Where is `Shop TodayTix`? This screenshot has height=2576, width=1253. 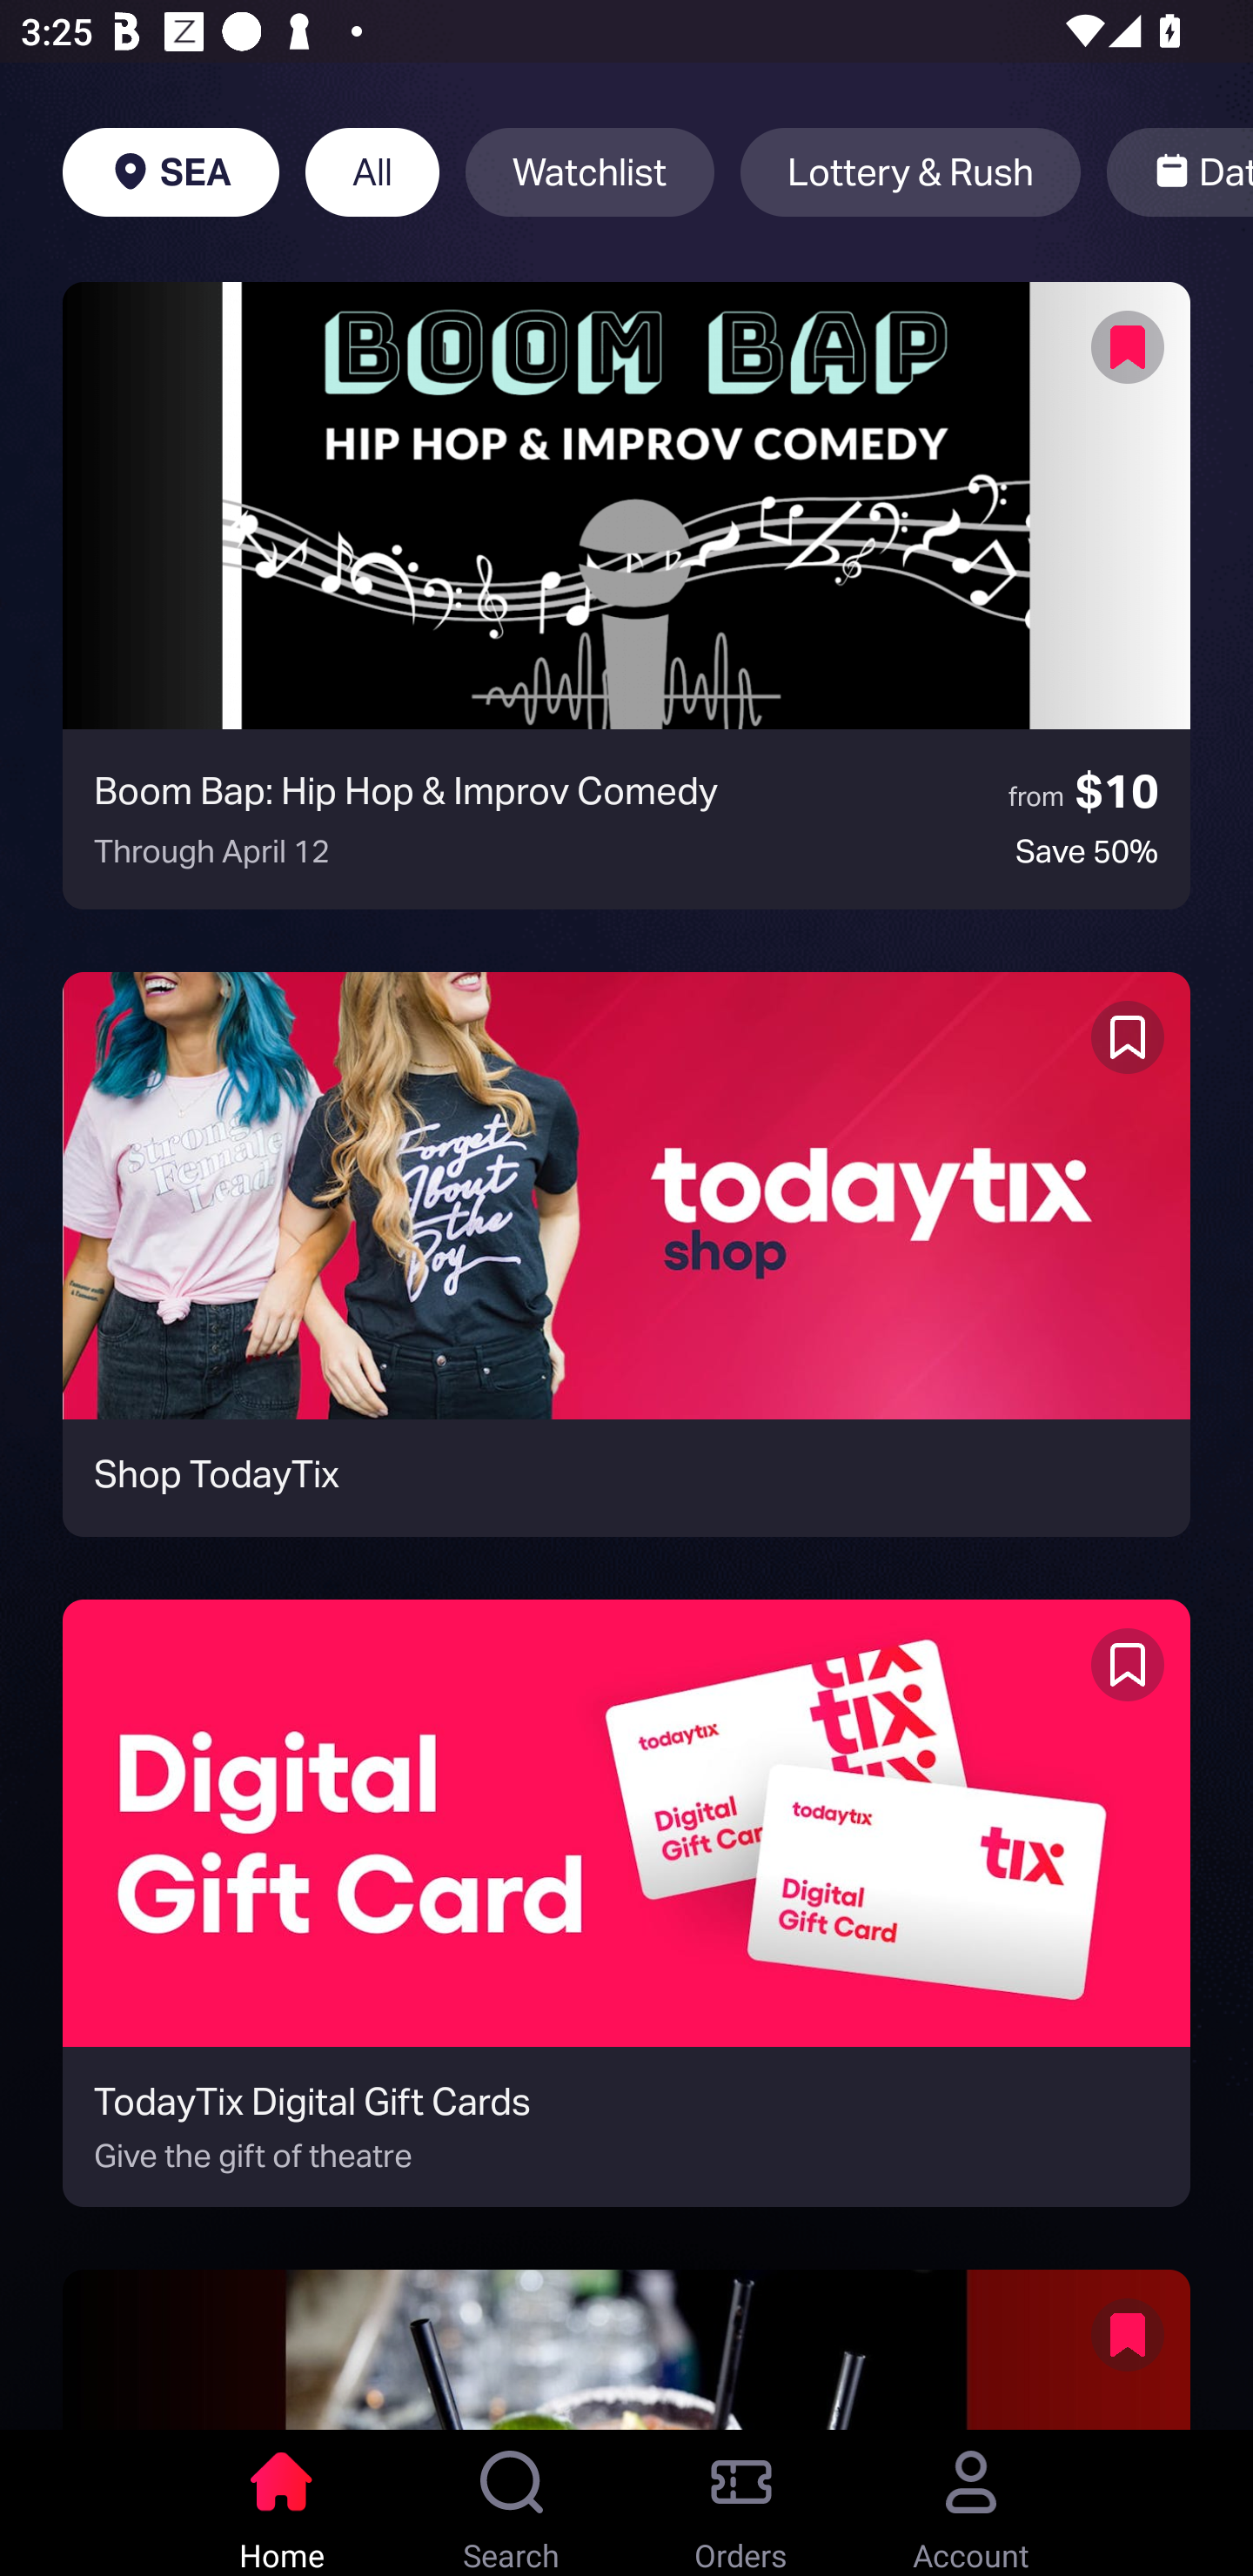 Shop TodayTix is located at coordinates (626, 1254).